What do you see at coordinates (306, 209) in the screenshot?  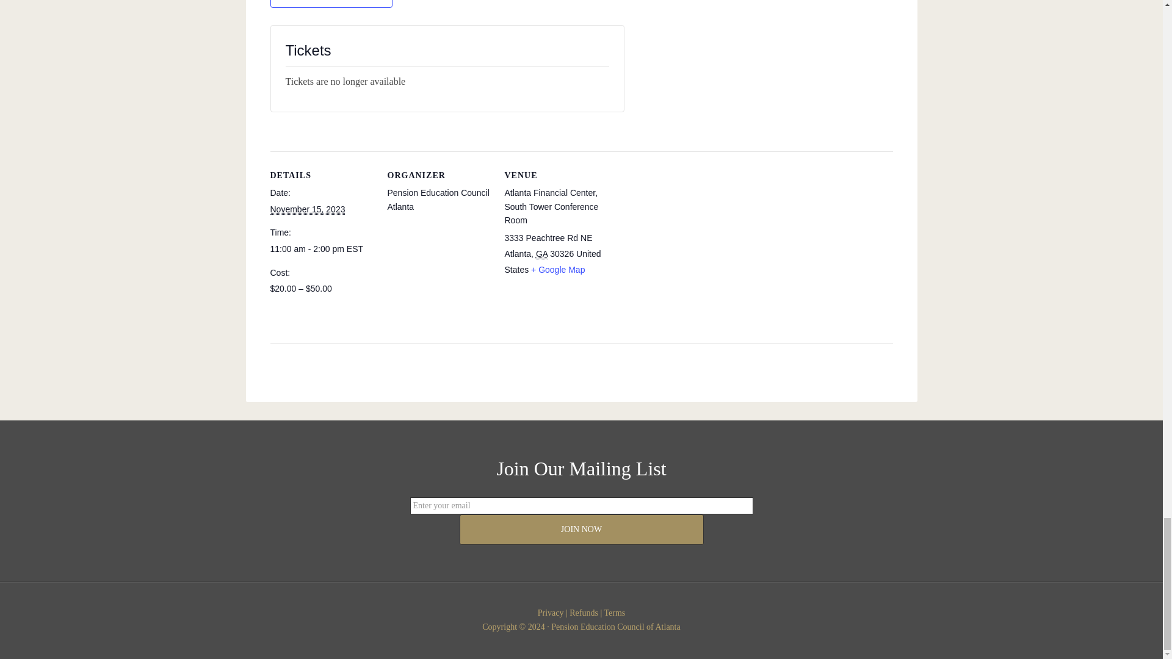 I see `2023-11-15` at bounding box center [306, 209].